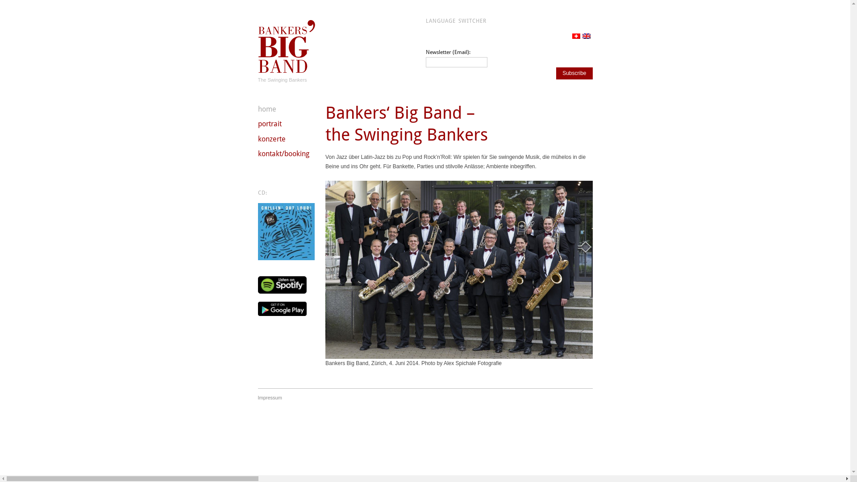 The image size is (857, 482). Describe the element at coordinates (574, 73) in the screenshot. I see `Subscribe` at that location.